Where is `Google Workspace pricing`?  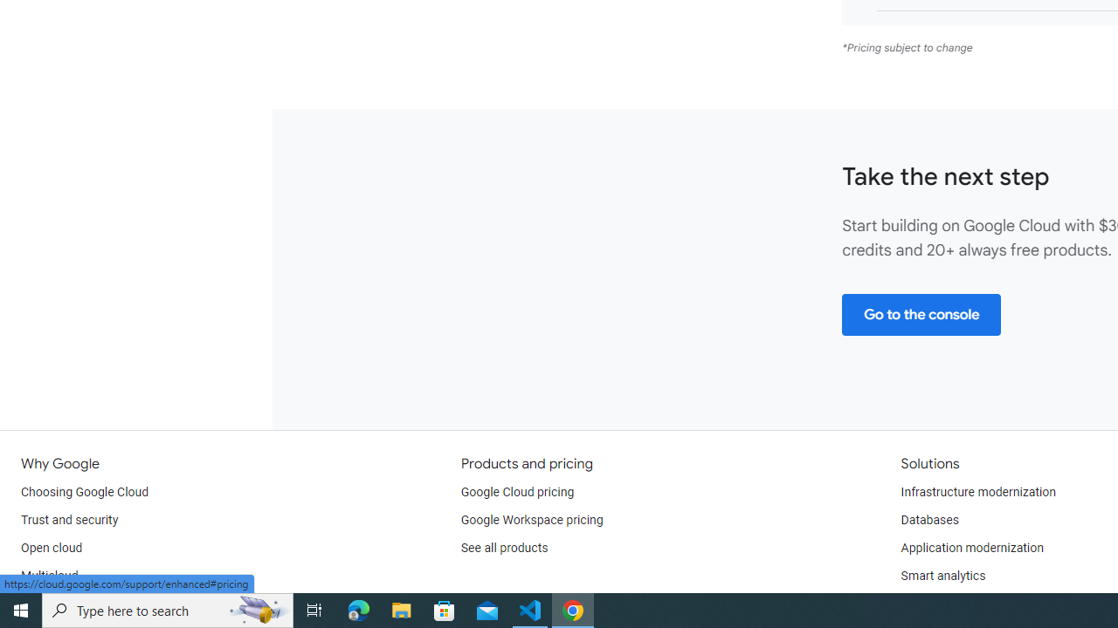 Google Workspace pricing is located at coordinates (532, 520).